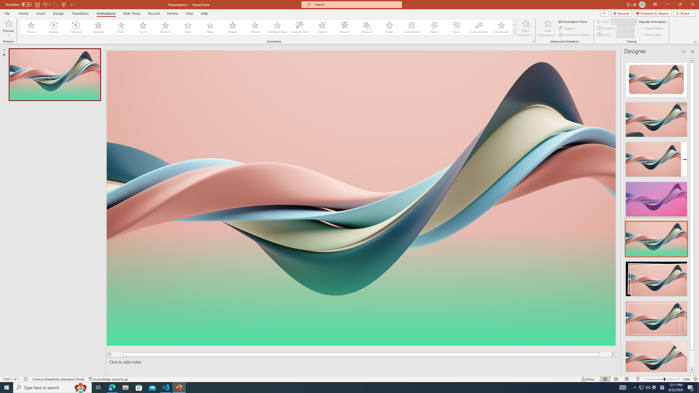 The image size is (699, 393). Describe the element at coordinates (574, 35) in the screenshot. I see `Animation Painter` at that location.